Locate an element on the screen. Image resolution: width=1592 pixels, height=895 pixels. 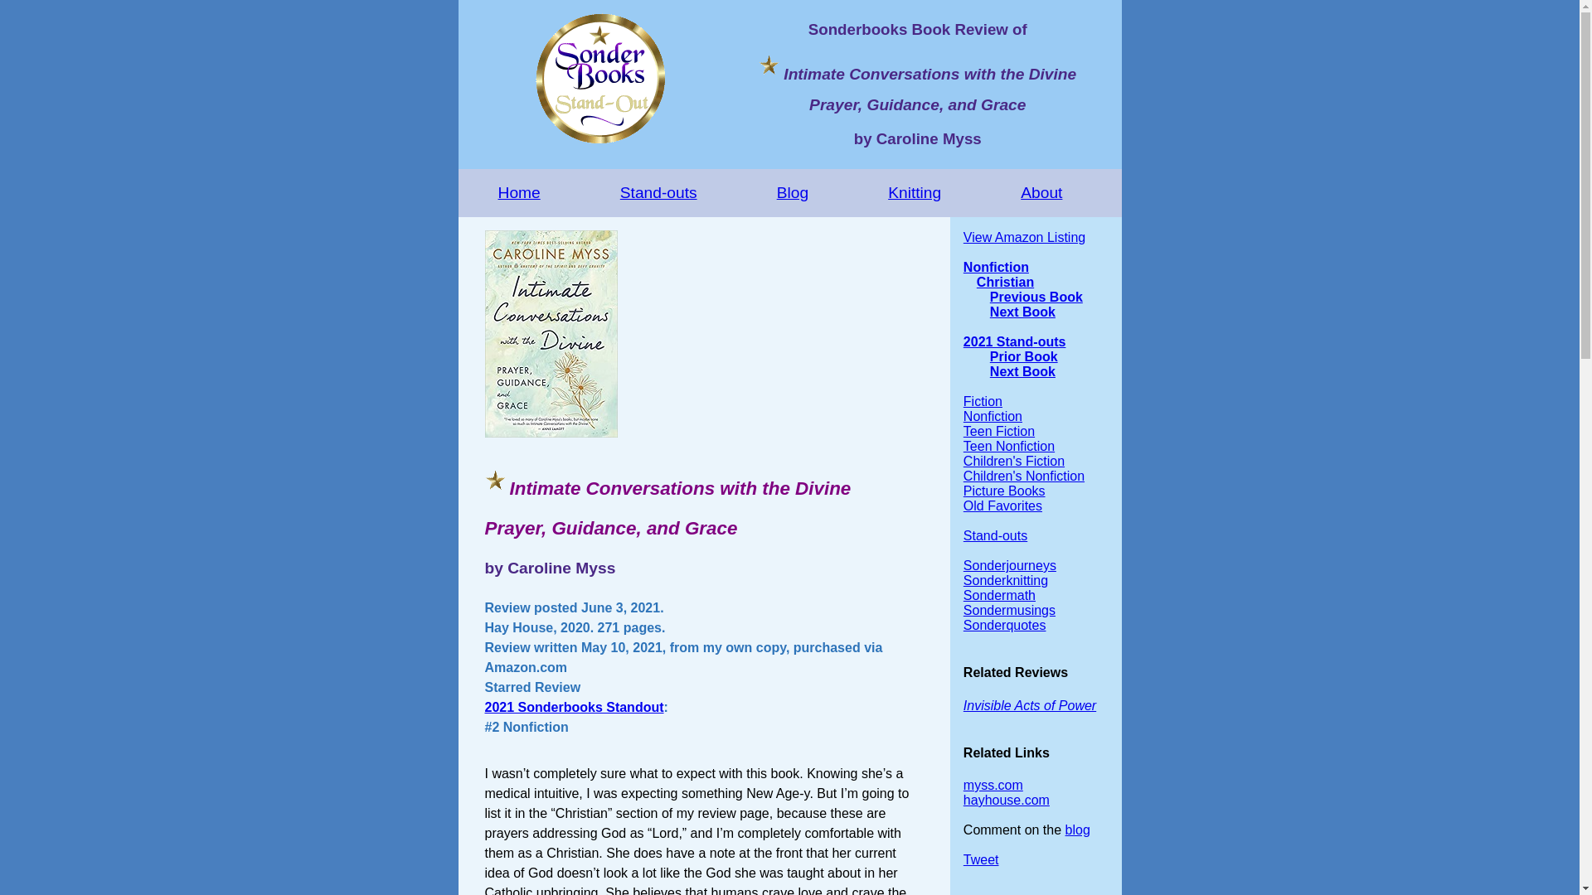
blog is located at coordinates (1078, 829).